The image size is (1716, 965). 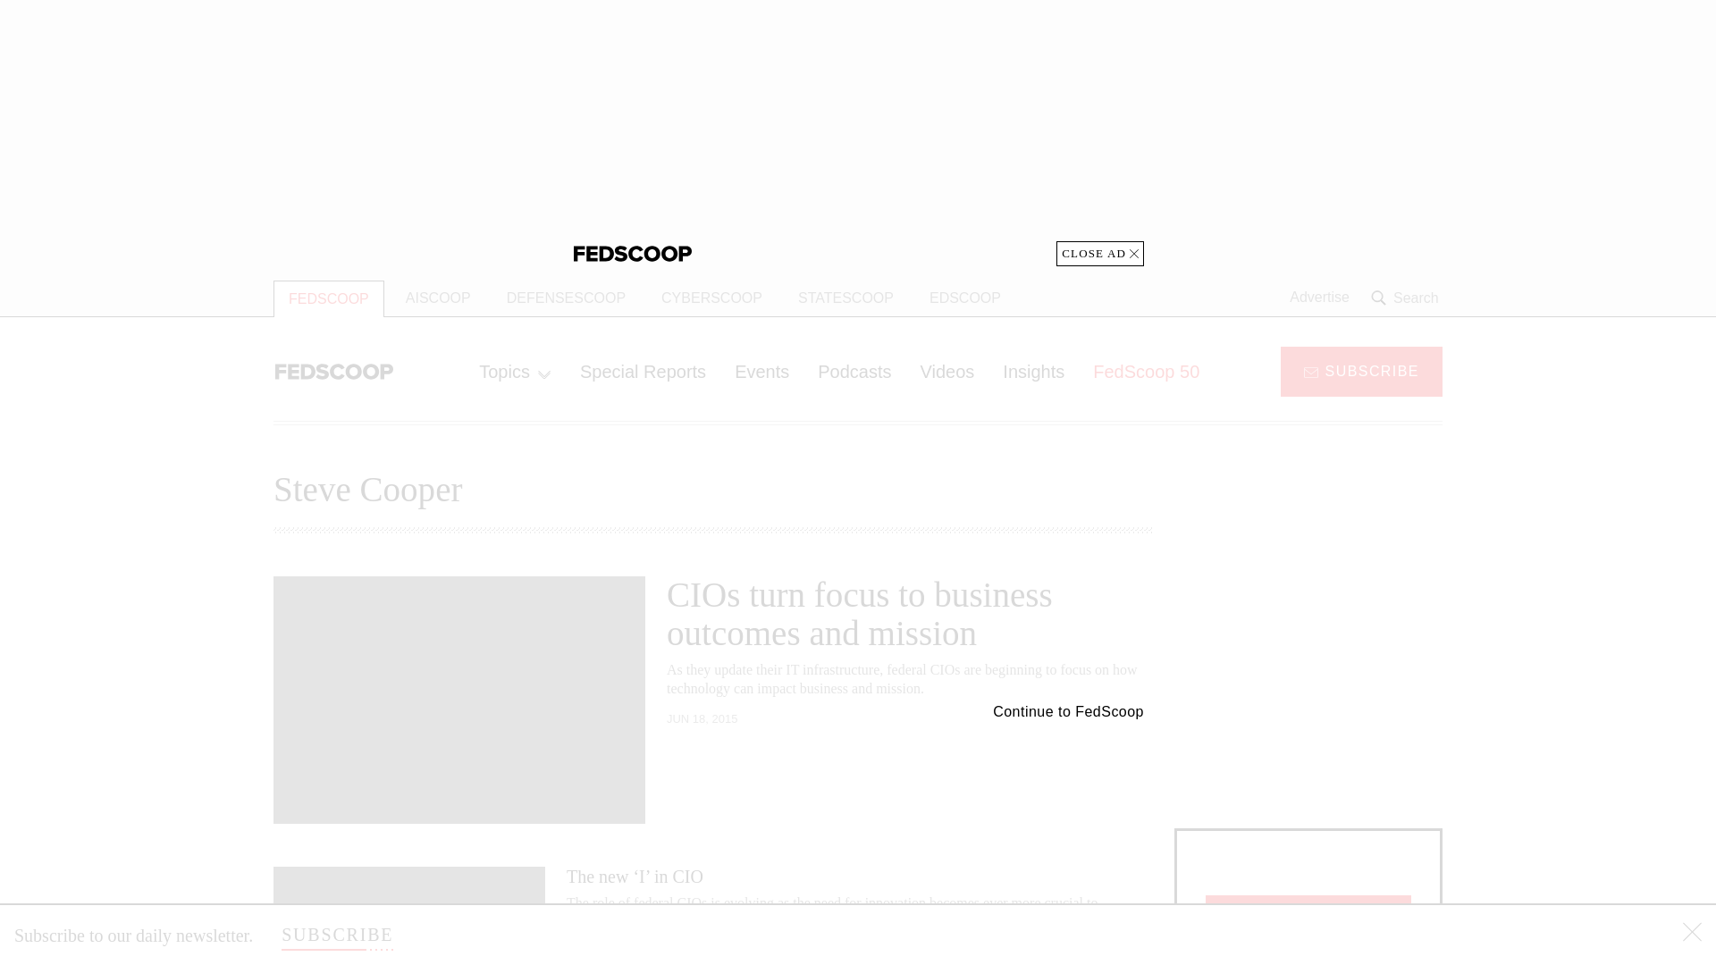 What do you see at coordinates (1361, 370) in the screenshot?
I see `SUBSCRIBE` at bounding box center [1361, 370].